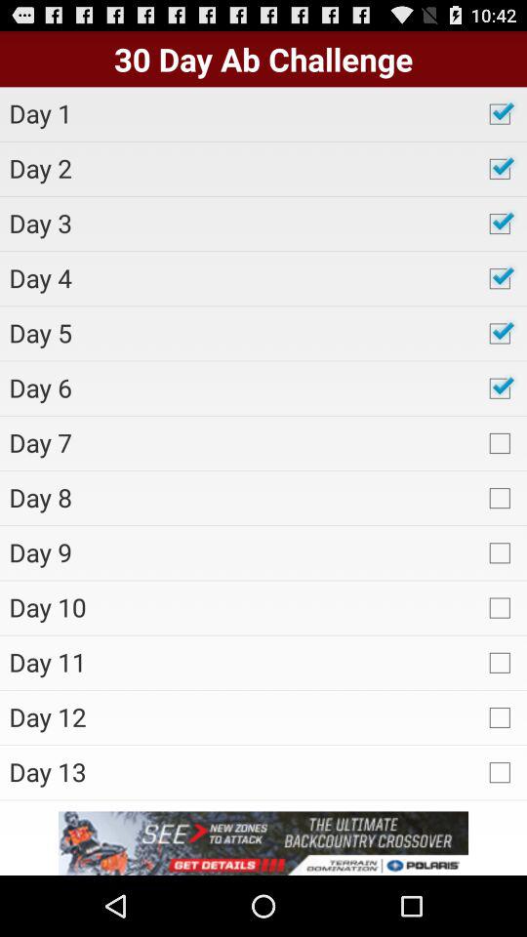 Image resolution: width=527 pixels, height=937 pixels. Describe the element at coordinates (499, 773) in the screenshot. I see `select the check box which is after day 13` at that location.